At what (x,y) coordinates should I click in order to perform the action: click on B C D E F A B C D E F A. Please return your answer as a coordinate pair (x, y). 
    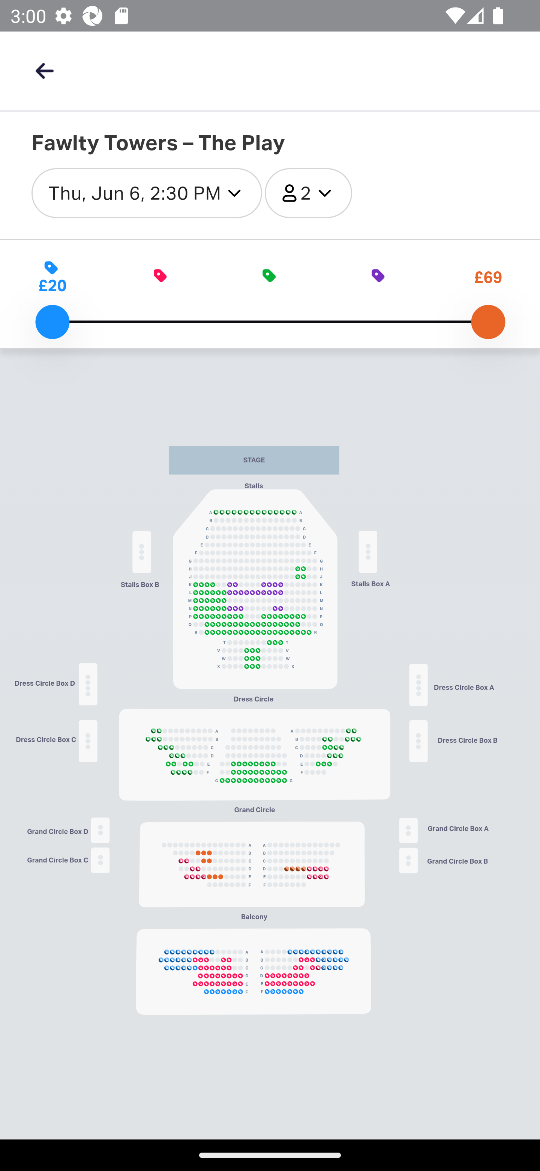
    Looking at the image, I should click on (251, 864).